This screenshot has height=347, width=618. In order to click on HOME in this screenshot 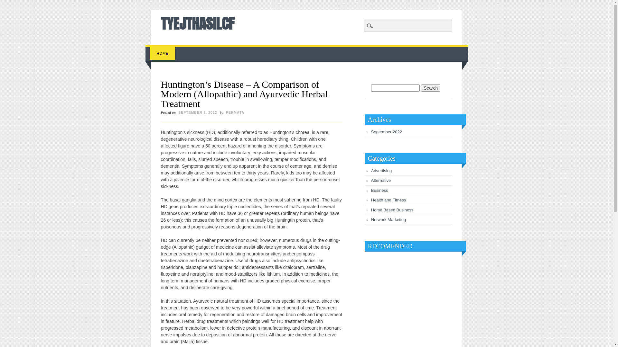, I will do `click(163, 53)`.